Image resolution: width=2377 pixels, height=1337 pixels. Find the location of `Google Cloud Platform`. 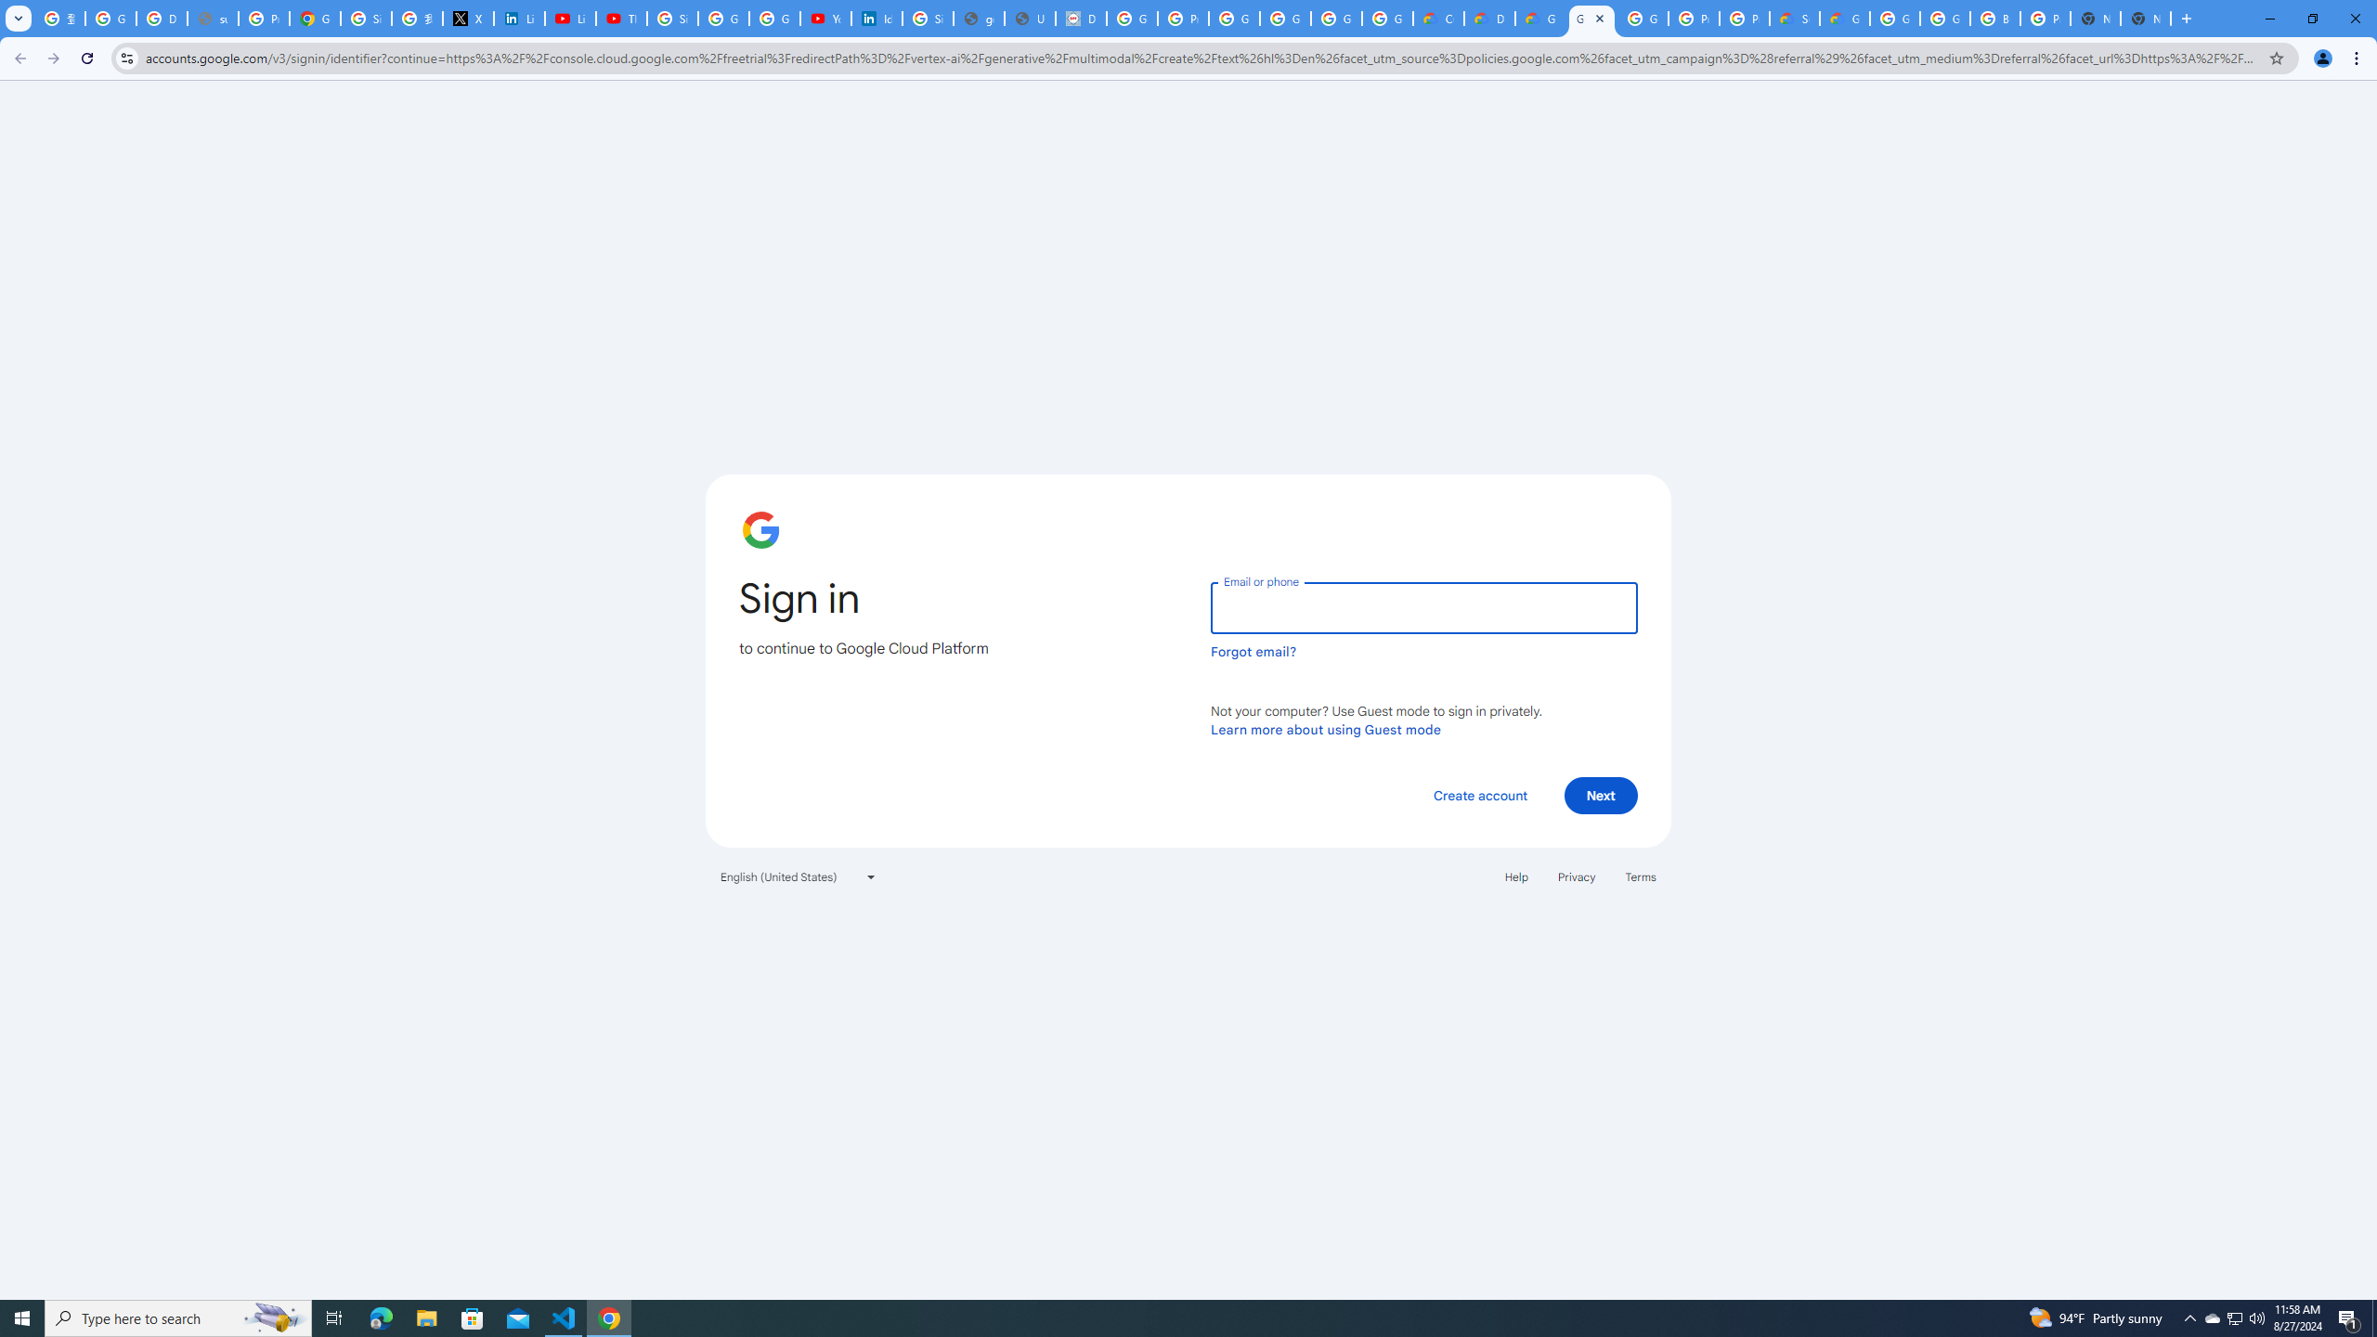

Google Cloud Platform is located at coordinates (1591, 19).